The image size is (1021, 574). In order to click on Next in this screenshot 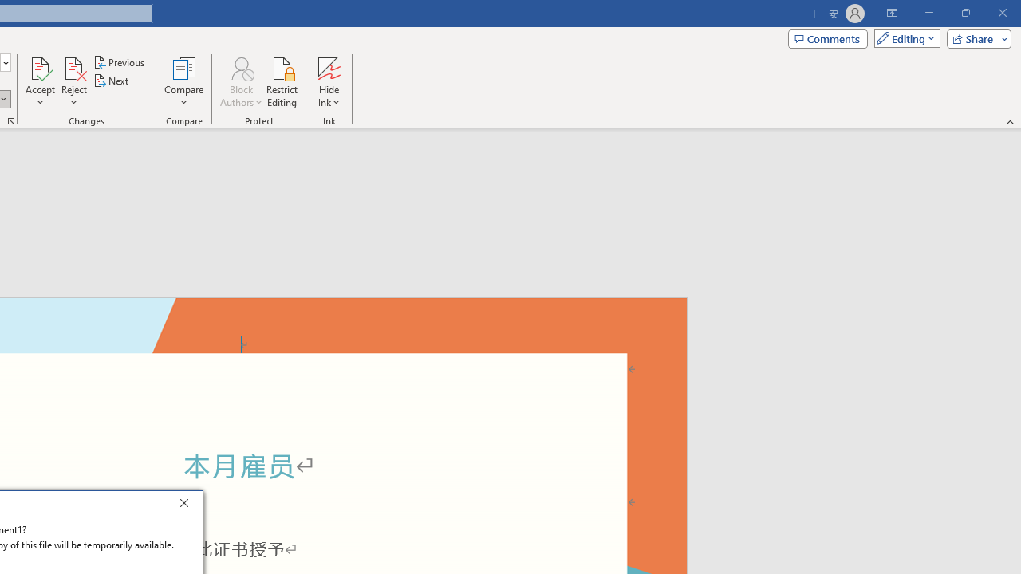, I will do `click(112, 81)`.